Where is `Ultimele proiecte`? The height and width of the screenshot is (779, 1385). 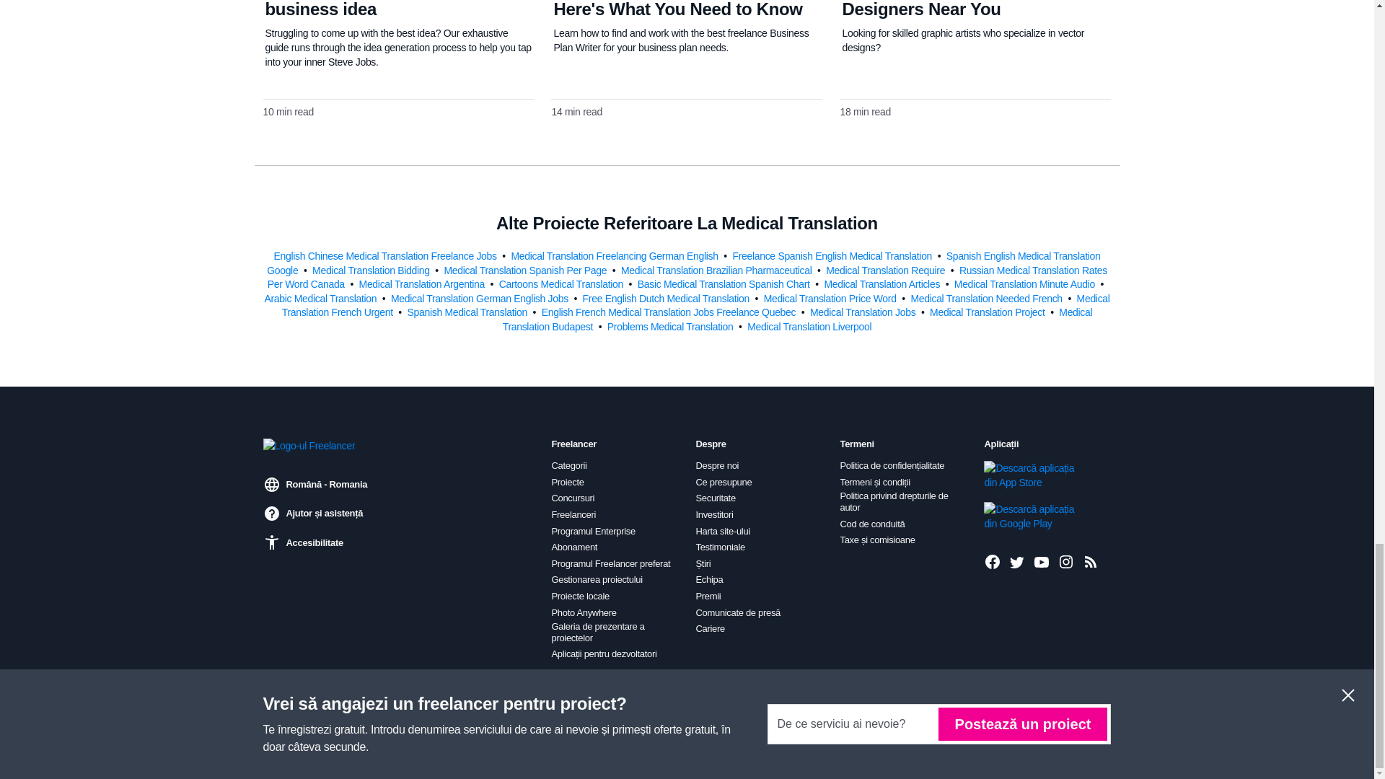
Ultimele proiecte is located at coordinates (1091, 561).